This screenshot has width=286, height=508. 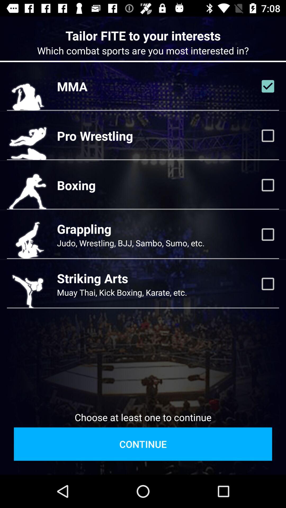 I want to click on jump to mma item, so click(x=72, y=86).